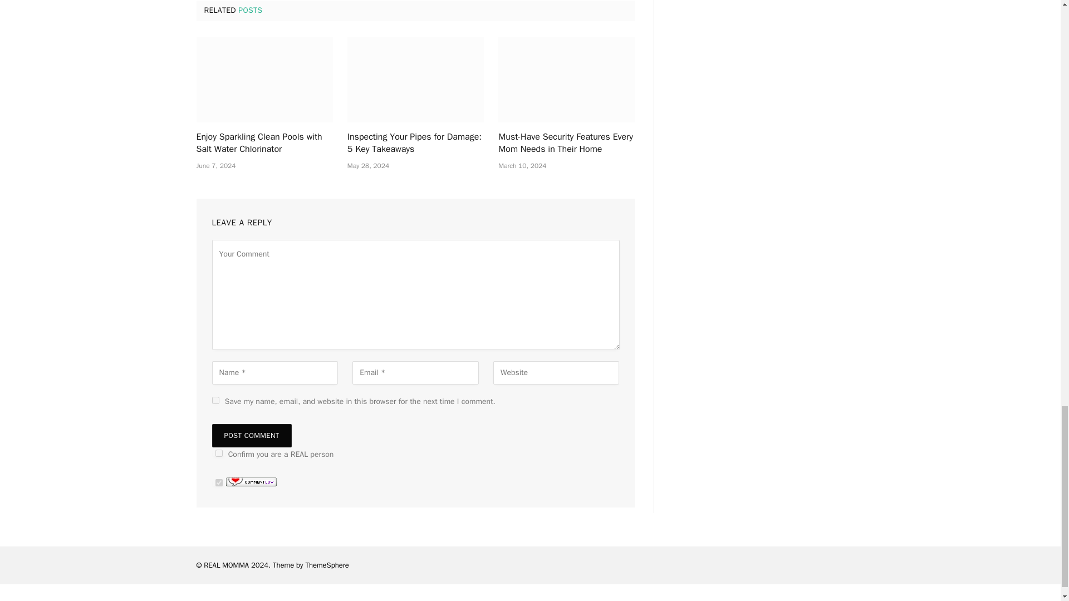 The height and width of the screenshot is (601, 1069). What do you see at coordinates (251, 435) in the screenshot?
I see `Post Comment` at bounding box center [251, 435].